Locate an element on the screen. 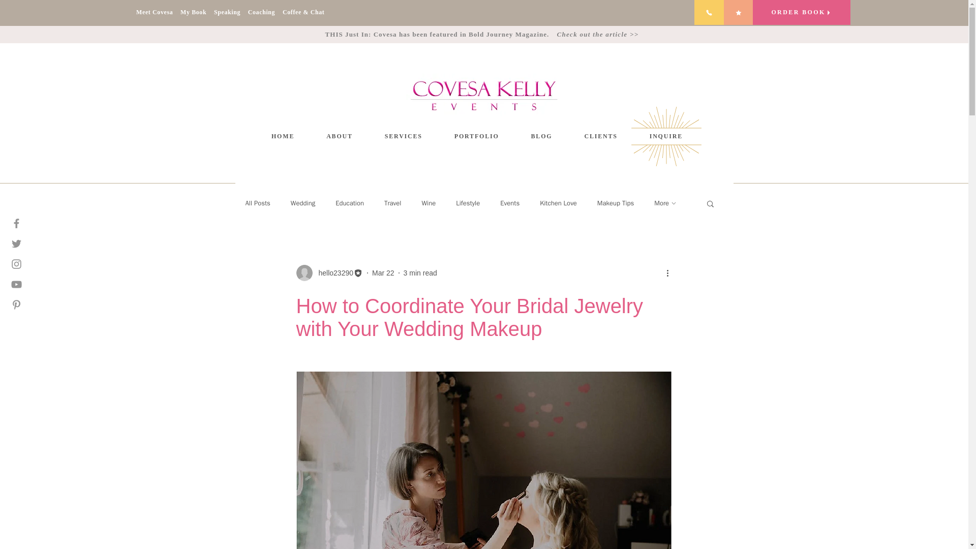 Image resolution: width=976 pixels, height=549 pixels. ORDER BOOK is located at coordinates (801, 12).